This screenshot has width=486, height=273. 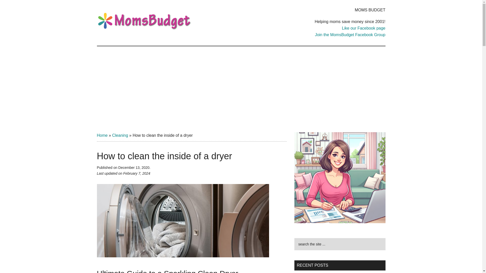 I want to click on Like our Facebook page, so click(x=363, y=28).